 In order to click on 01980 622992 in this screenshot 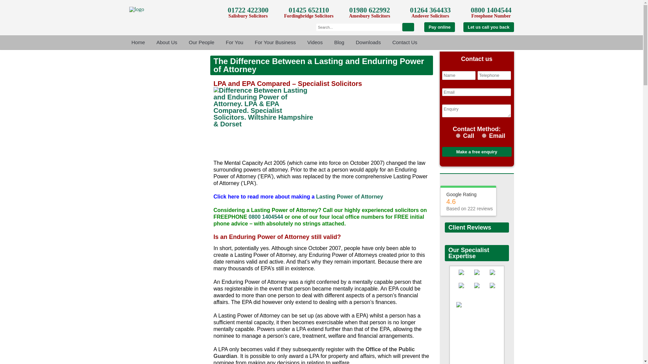, I will do `click(369, 10)`.